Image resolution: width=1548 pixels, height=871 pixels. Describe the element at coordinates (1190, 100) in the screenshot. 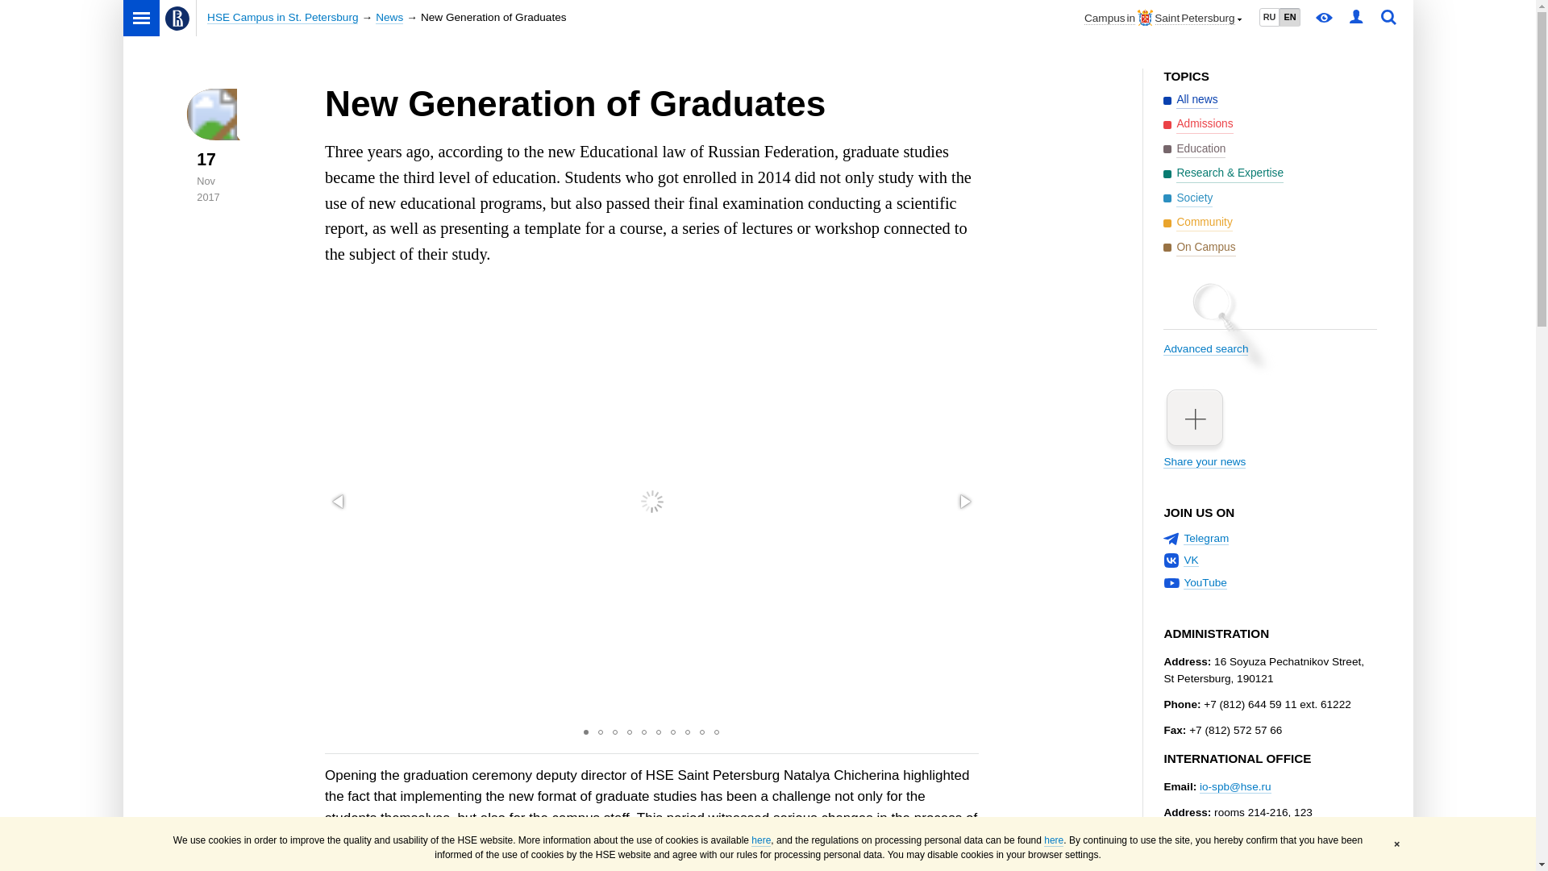

I see `All news` at that location.